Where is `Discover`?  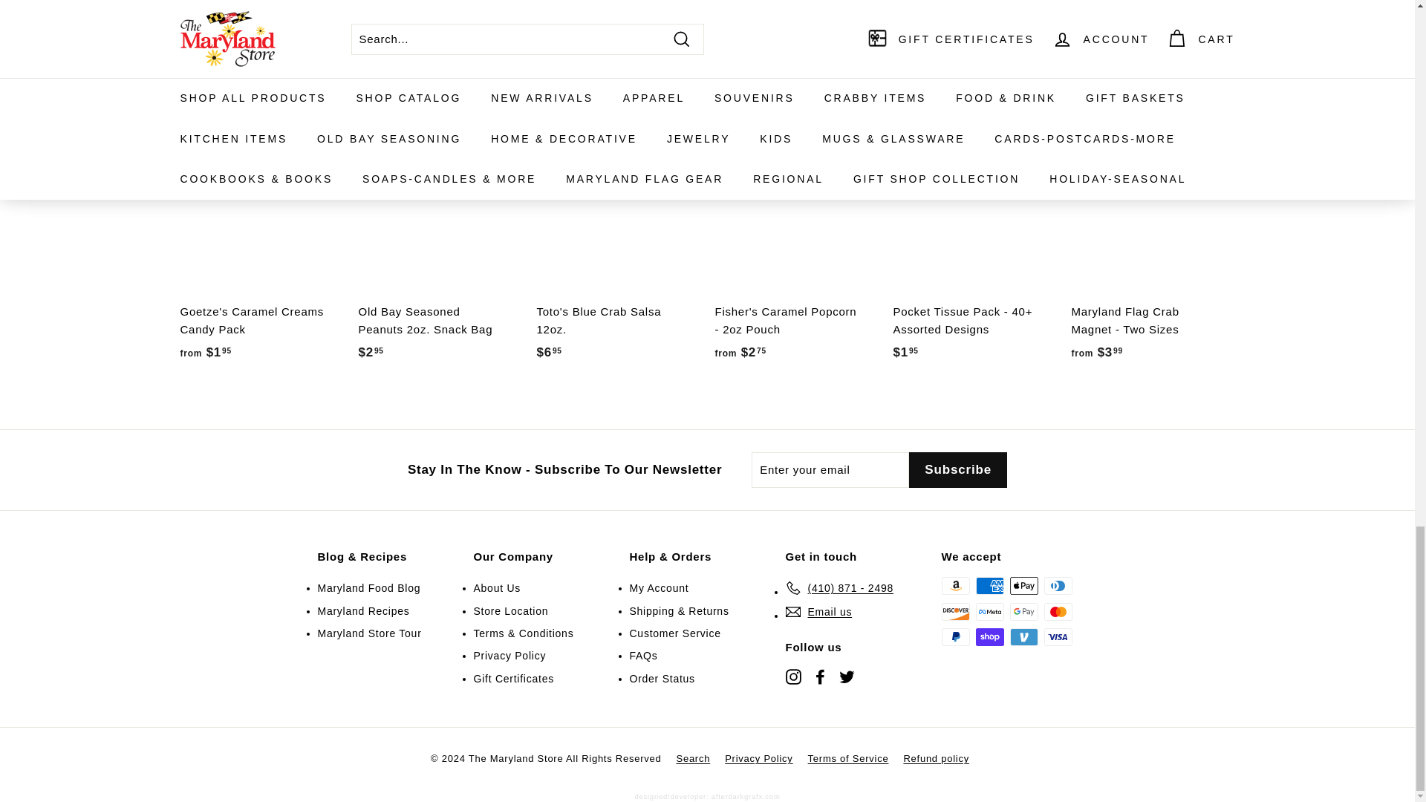
Discover is located at coordinates (955, 612).